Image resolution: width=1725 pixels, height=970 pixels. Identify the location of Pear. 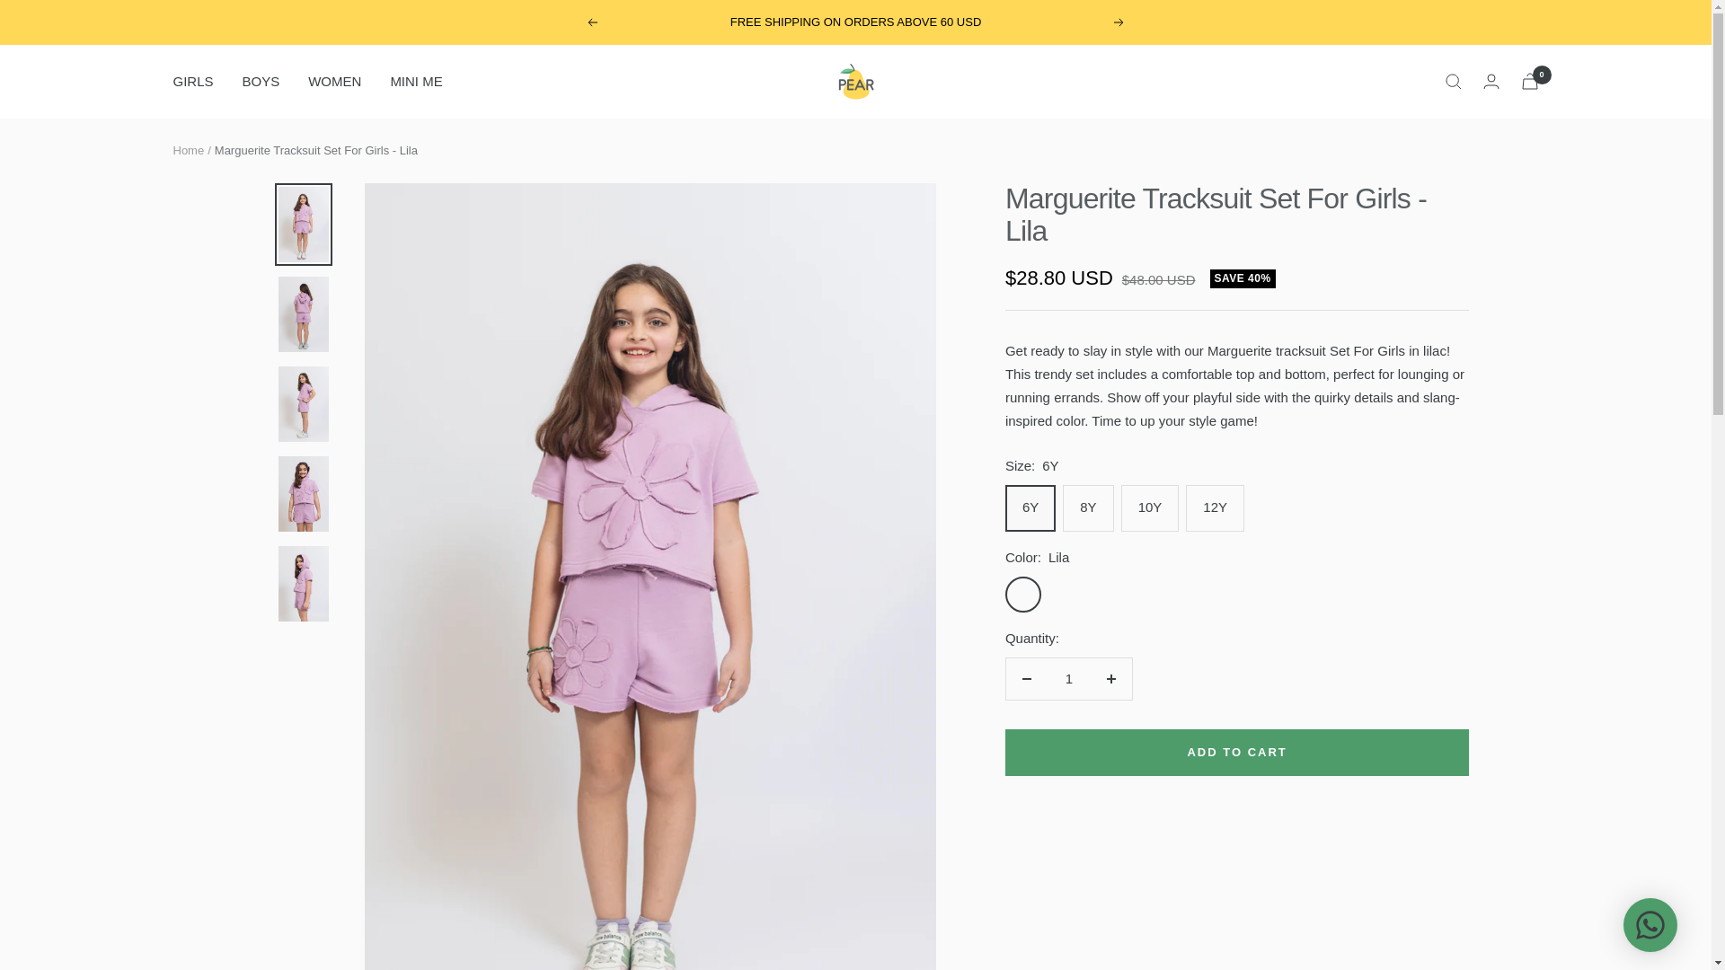
(854, 82).